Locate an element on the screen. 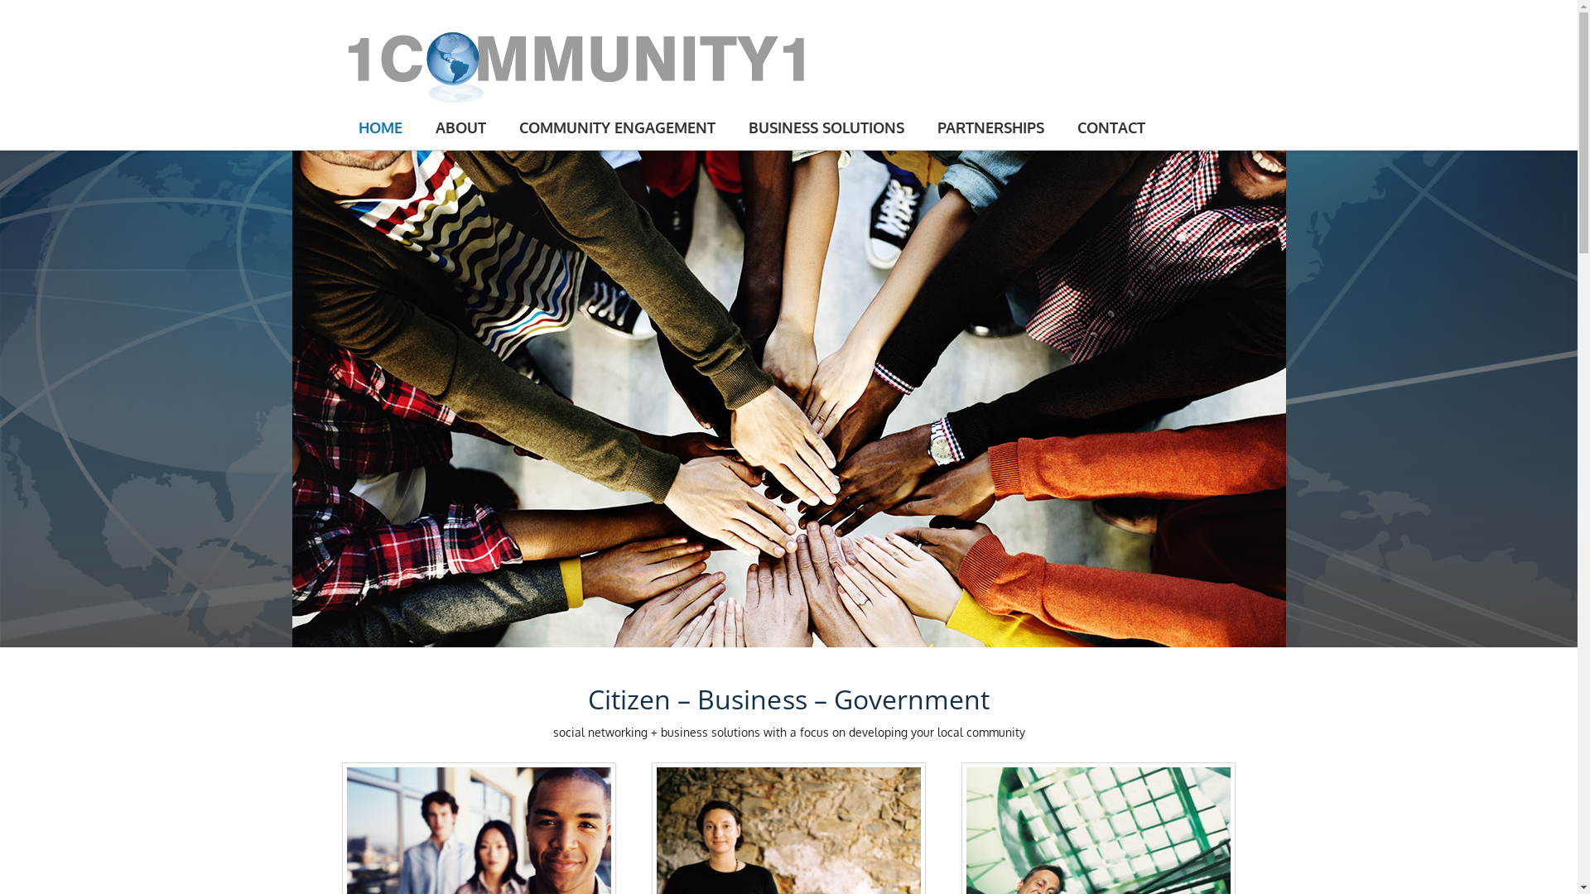 The height and width of the screenshot is (894, 1590). CONTACT is located at coordinates (1111, 127).